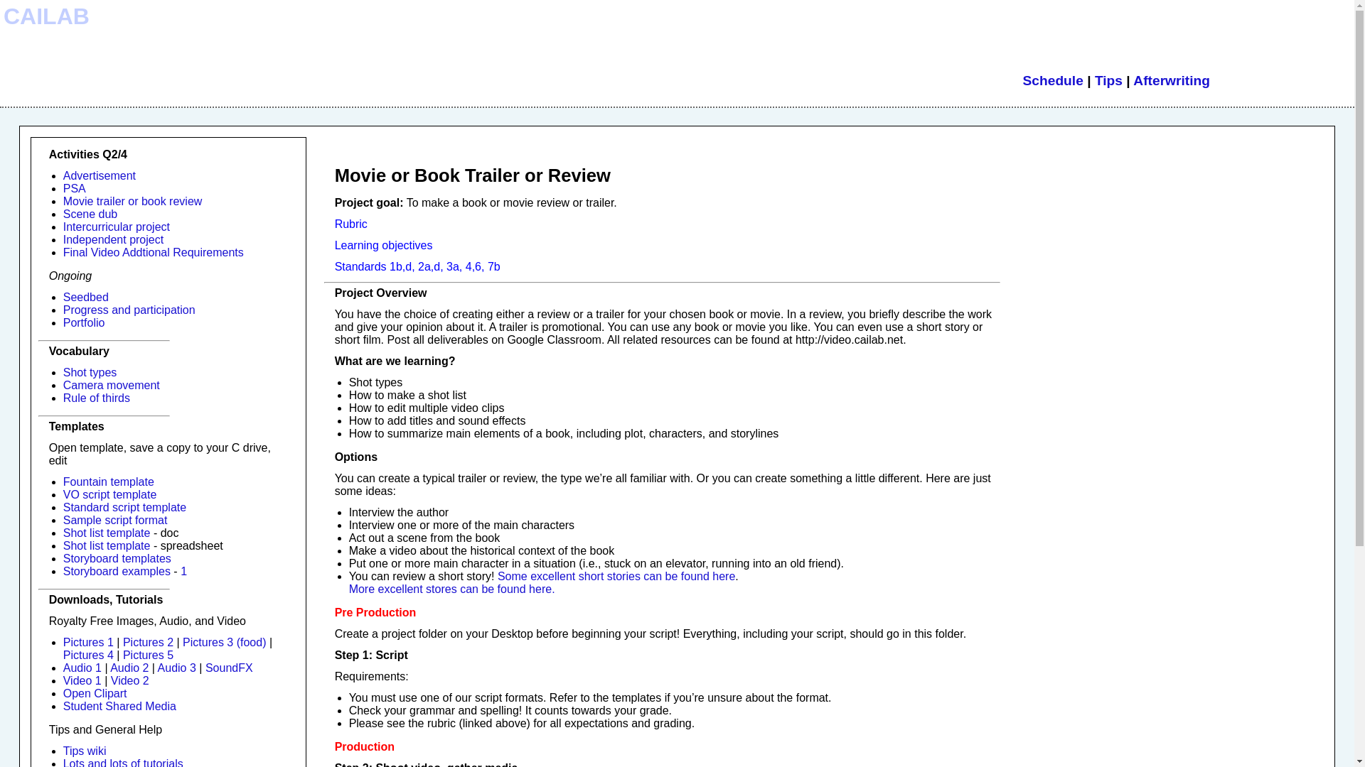 This screenshot has width=1365, height=767. Describe the element at coordinates (107, 533) in the screenshot. I see `Shot list template` at that location.